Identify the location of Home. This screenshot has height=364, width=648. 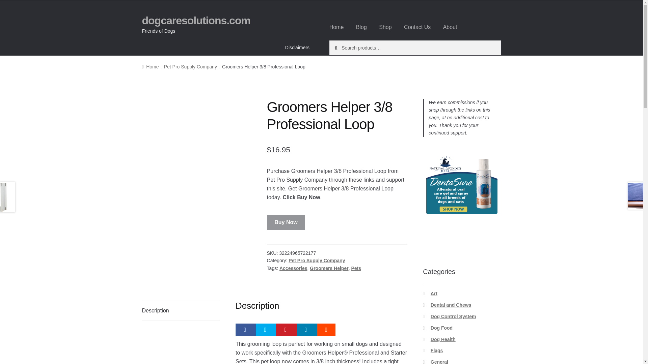
(150, 67).